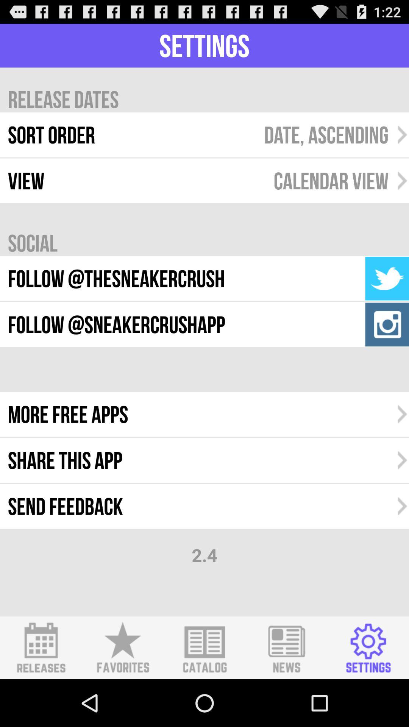  Describe the element at coordinates (123, 648) in the screenshot. I see `shows favourite icon` at that location.